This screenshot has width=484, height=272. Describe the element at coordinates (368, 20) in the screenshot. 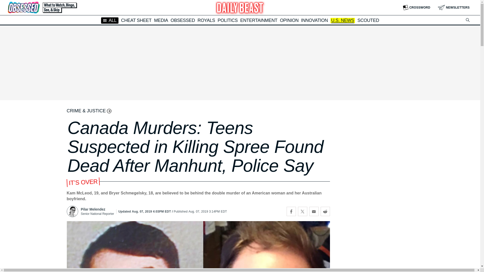

I see `SCOUTED` at that location.